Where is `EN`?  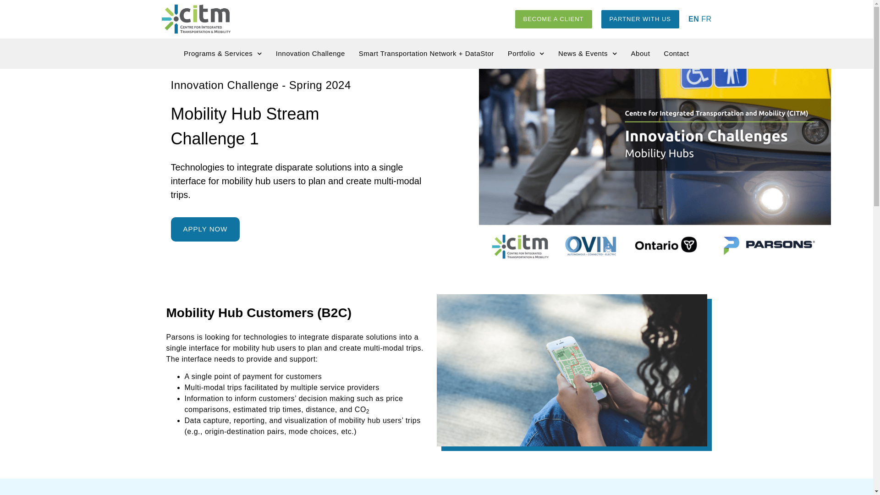
EN is located at coordinates (693, 19).